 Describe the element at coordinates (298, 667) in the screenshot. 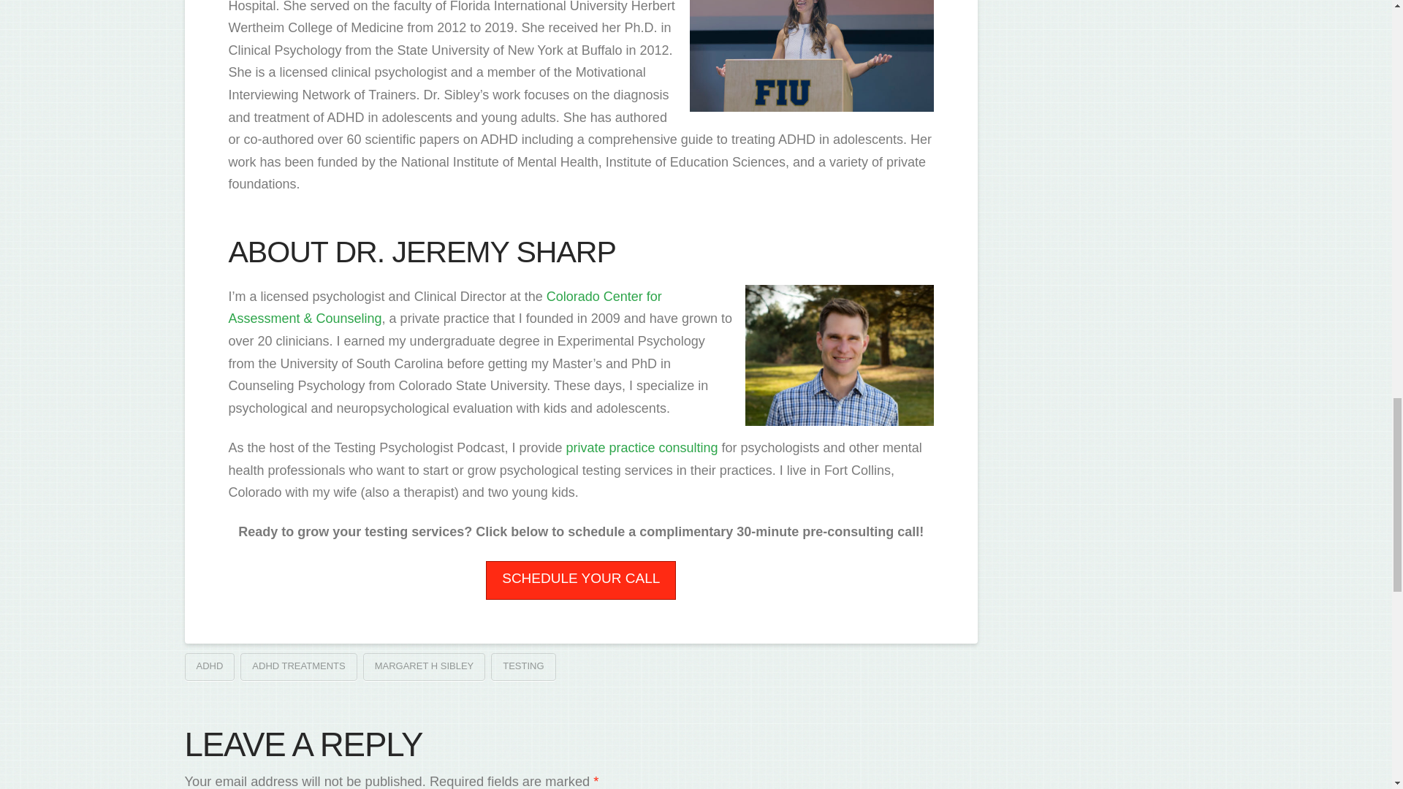

I see `ADHD TREATMENTS` at that location.